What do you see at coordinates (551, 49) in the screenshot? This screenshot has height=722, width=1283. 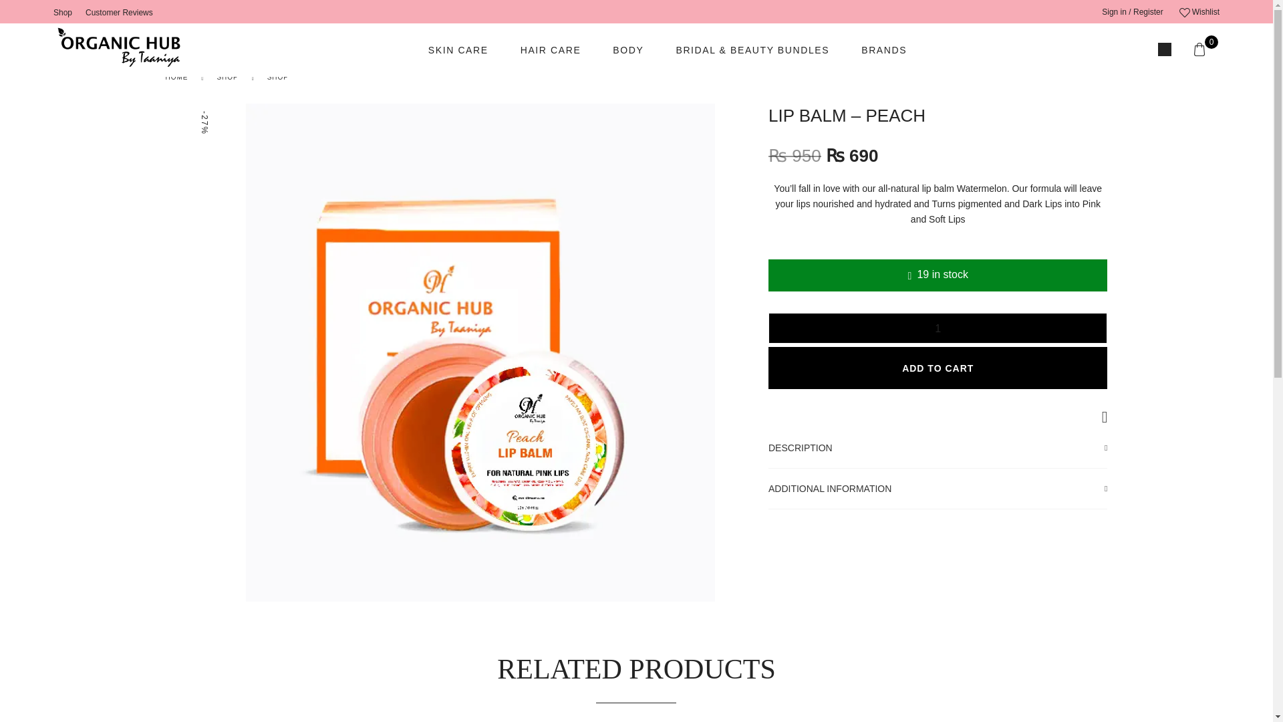 I see `HAIR CARE` at bounding box center [551, 49].